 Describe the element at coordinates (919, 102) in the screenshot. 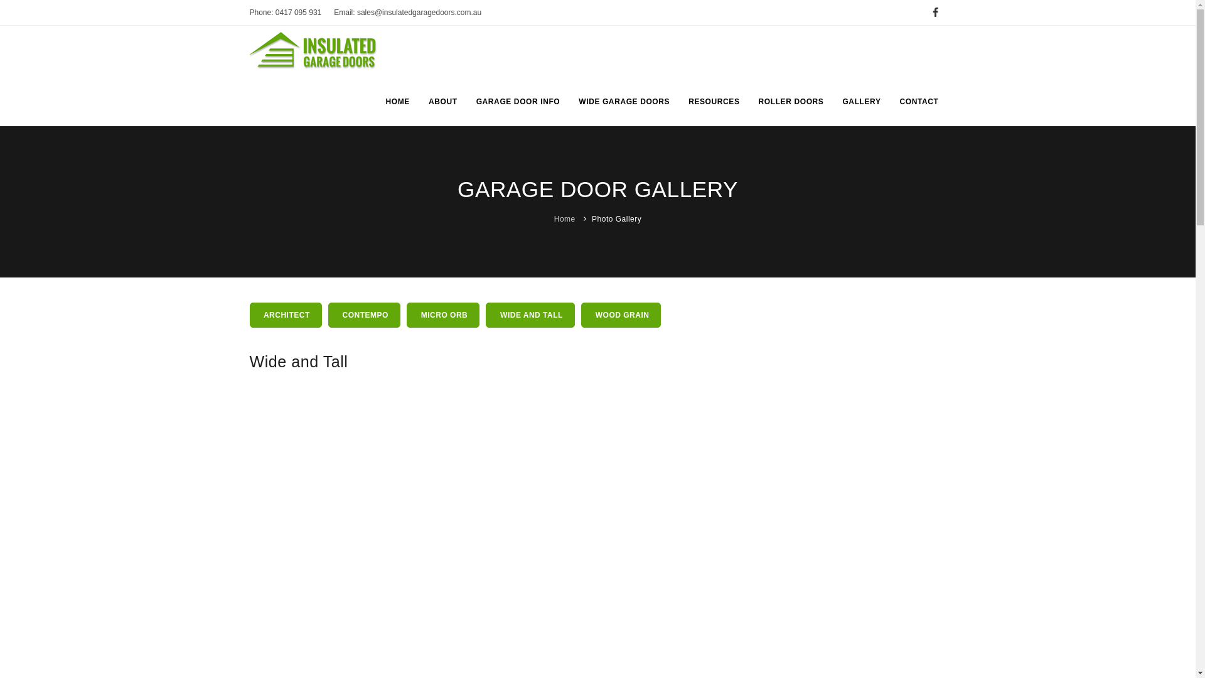

I see `CONTACT` at that location.